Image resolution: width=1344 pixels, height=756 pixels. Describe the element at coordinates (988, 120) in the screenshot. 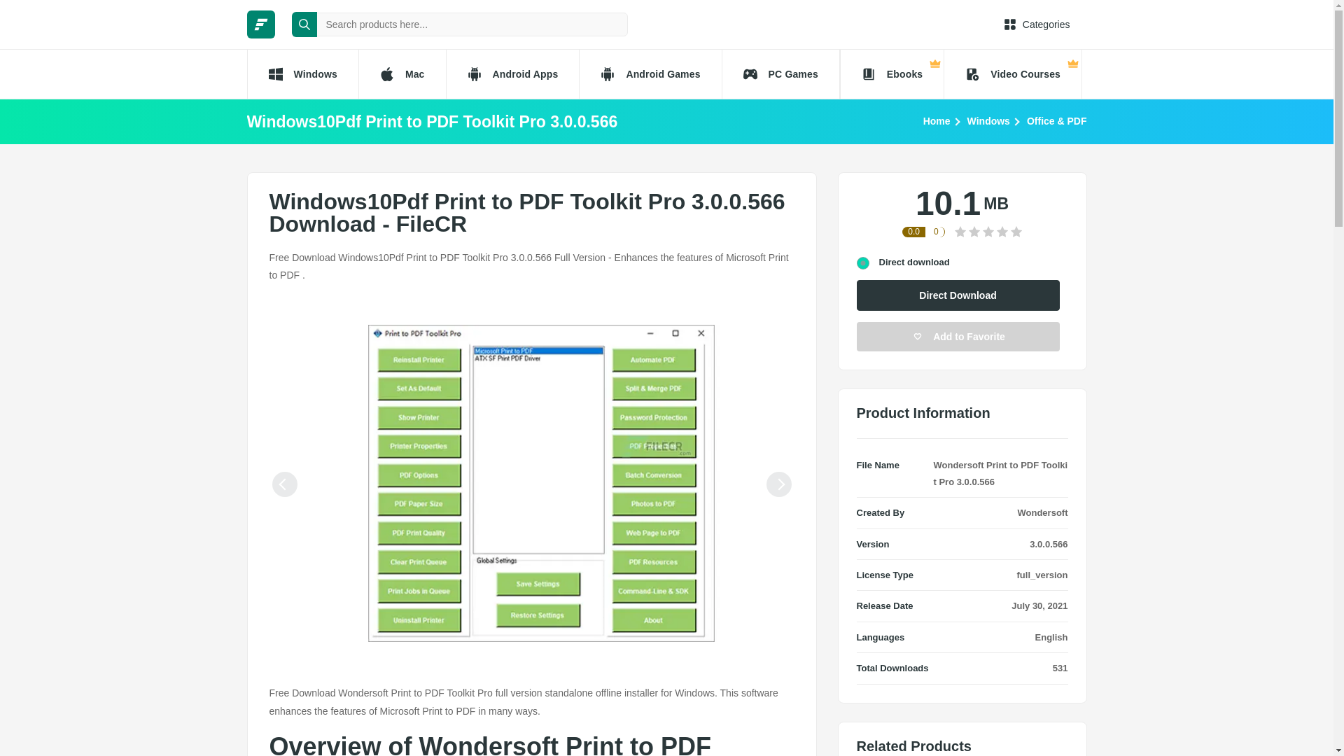

I see `Windows` at that location.